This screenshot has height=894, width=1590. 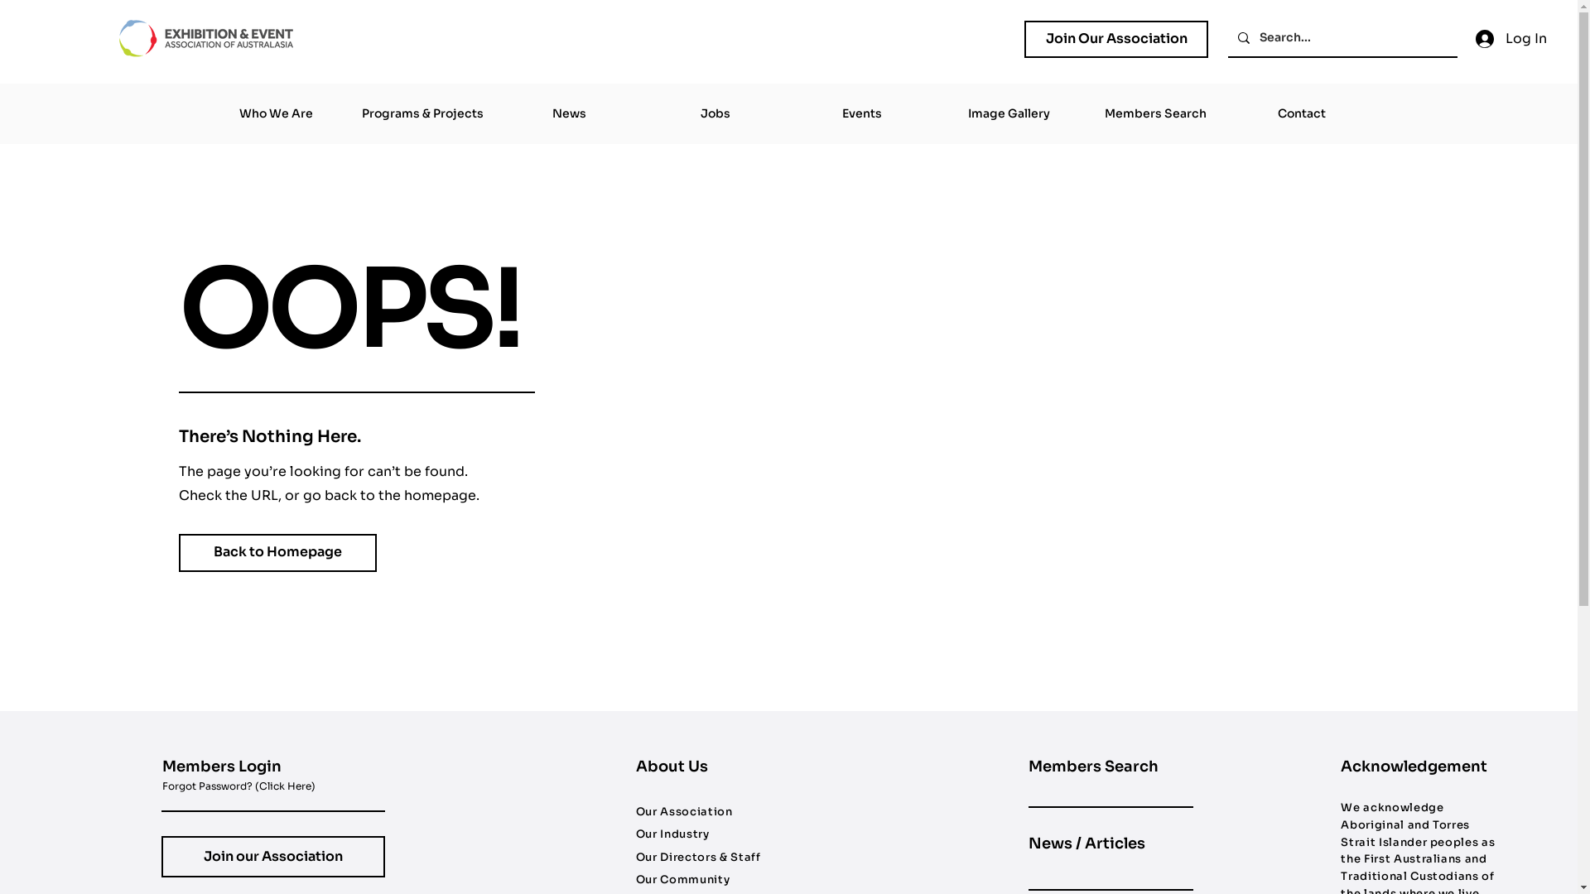 I want to click on Our Industry, so click(x=672, y=834).